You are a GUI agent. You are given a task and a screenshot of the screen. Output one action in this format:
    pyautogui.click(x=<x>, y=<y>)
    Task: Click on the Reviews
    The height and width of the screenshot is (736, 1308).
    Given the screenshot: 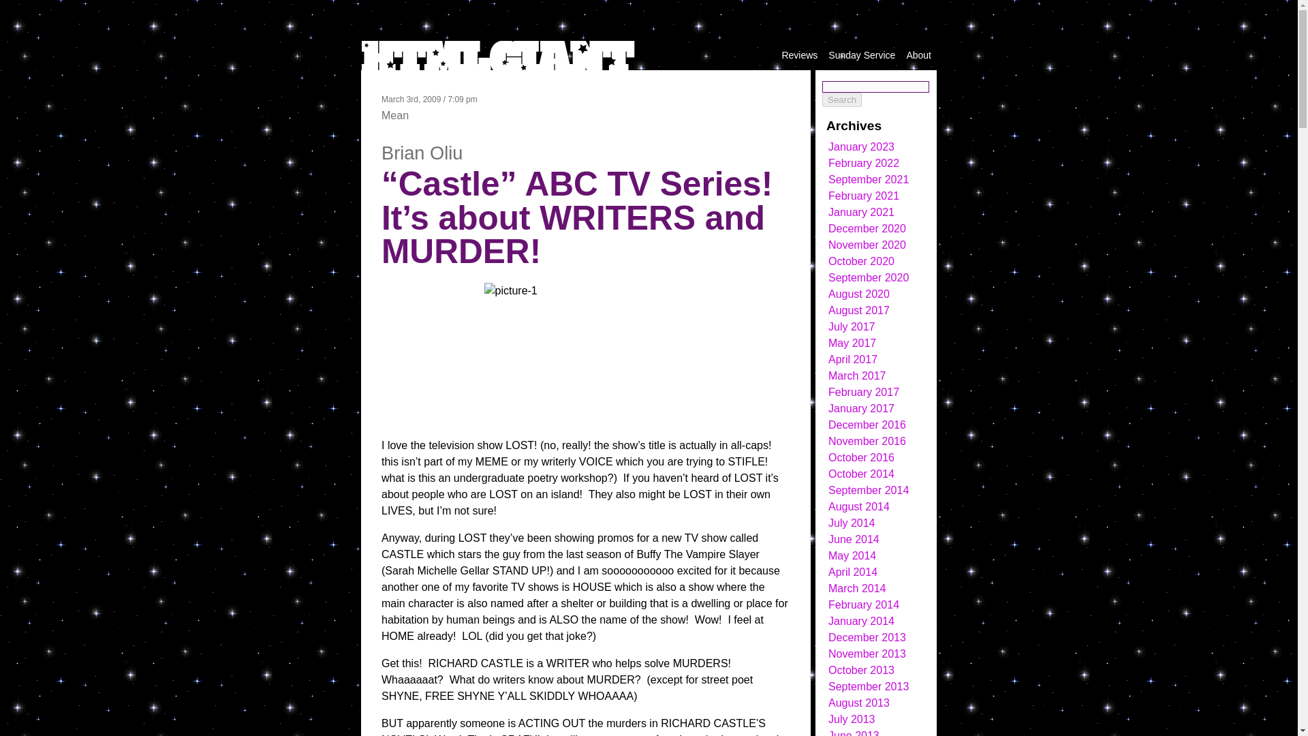 What is the action you would take?
    pyautogui.click(x=799, y=55)
    